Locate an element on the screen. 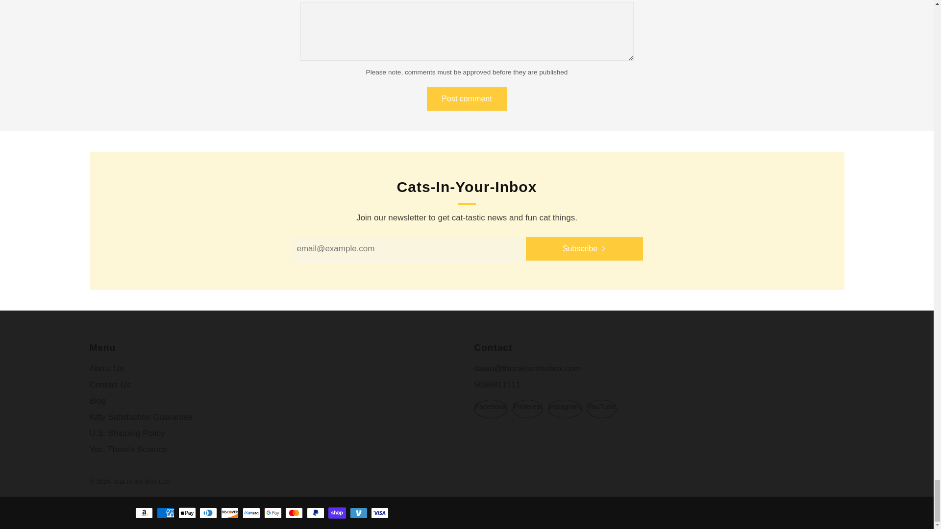 The image size is (941, 529). Shop Pay is located at coordinates (337, 513).